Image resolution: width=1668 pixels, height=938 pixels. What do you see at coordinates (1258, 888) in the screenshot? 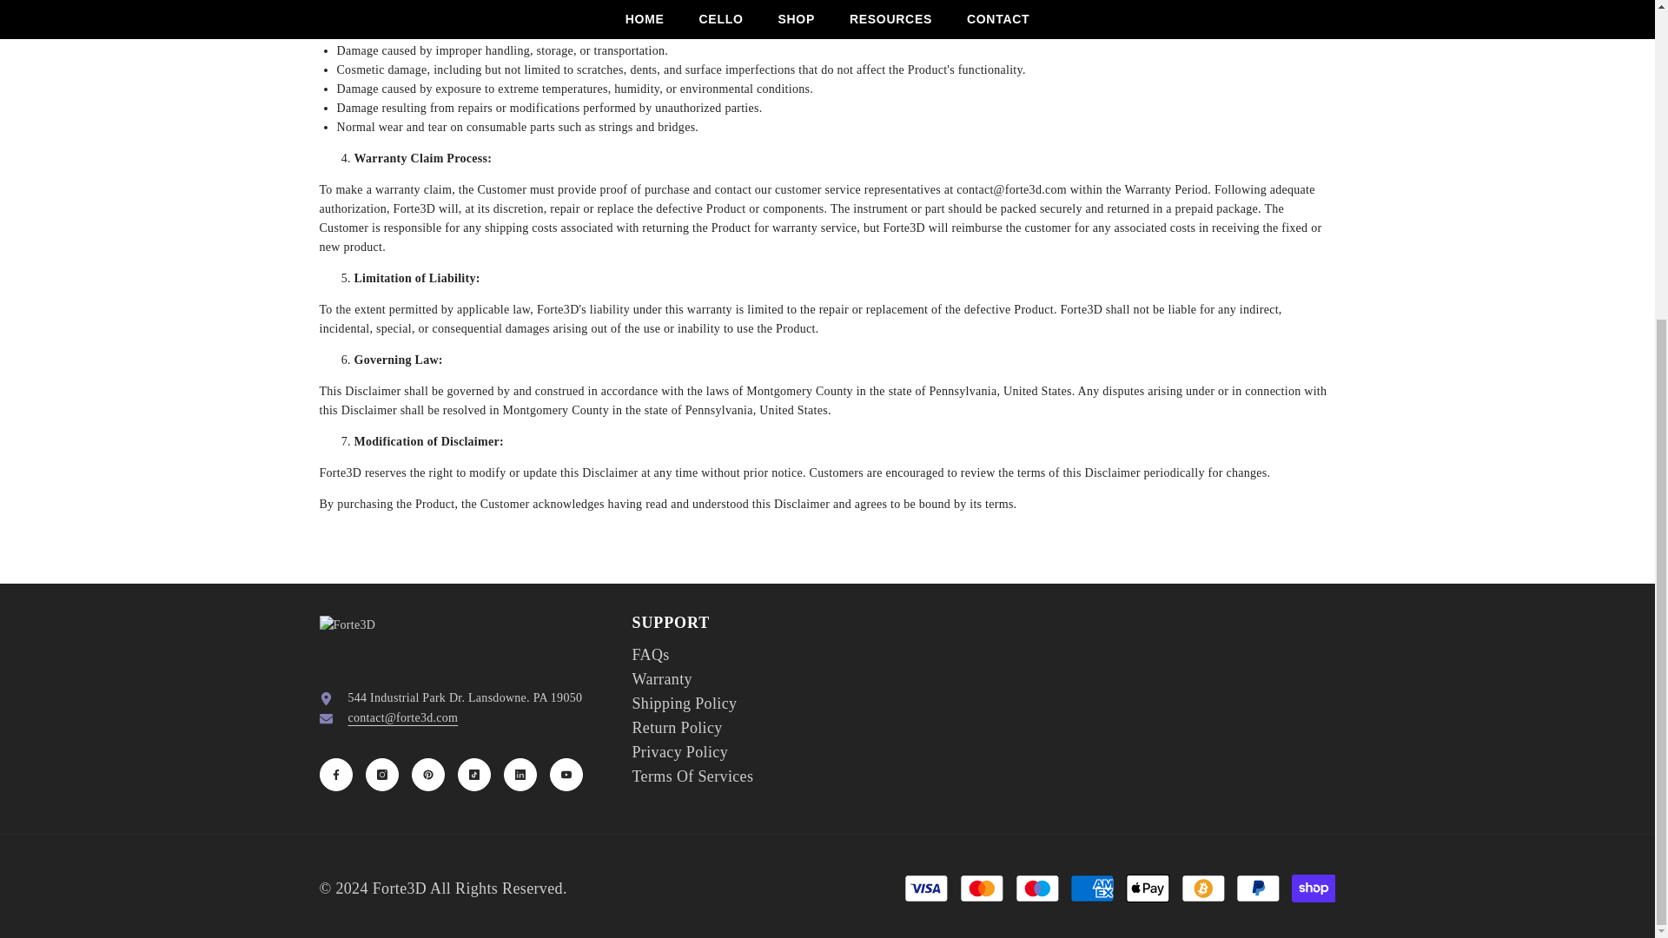
I see `PayPal` at bounding box center [1258, 888].